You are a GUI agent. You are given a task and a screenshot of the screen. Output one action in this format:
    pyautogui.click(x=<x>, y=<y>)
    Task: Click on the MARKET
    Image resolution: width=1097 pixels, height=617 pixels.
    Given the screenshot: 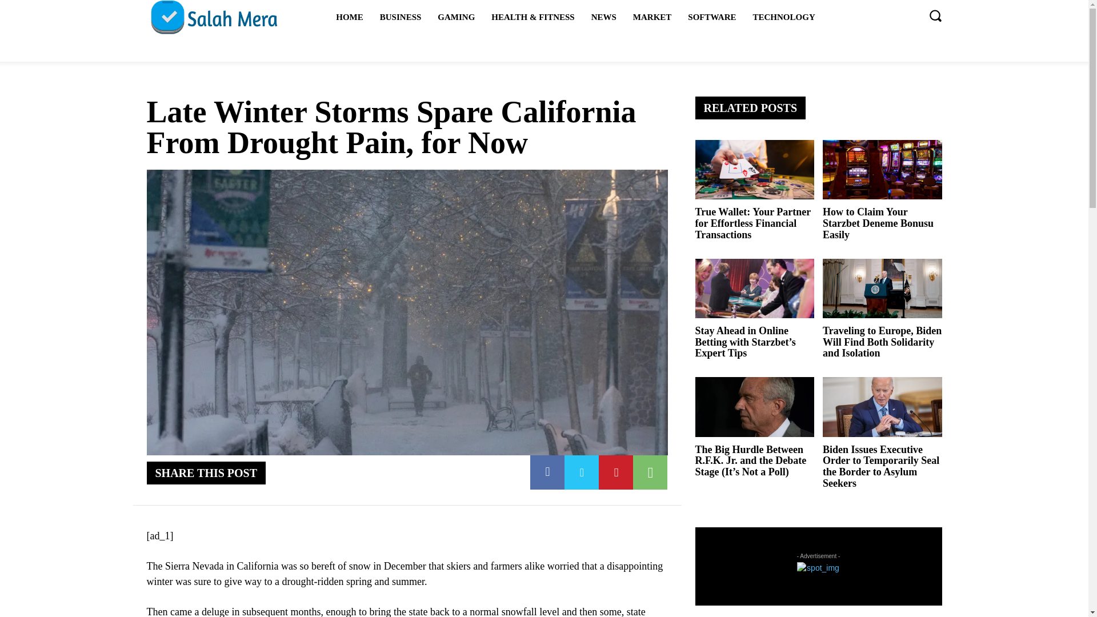 What is the action you would take?
    pyautogui.click(x=652, y=17)
    